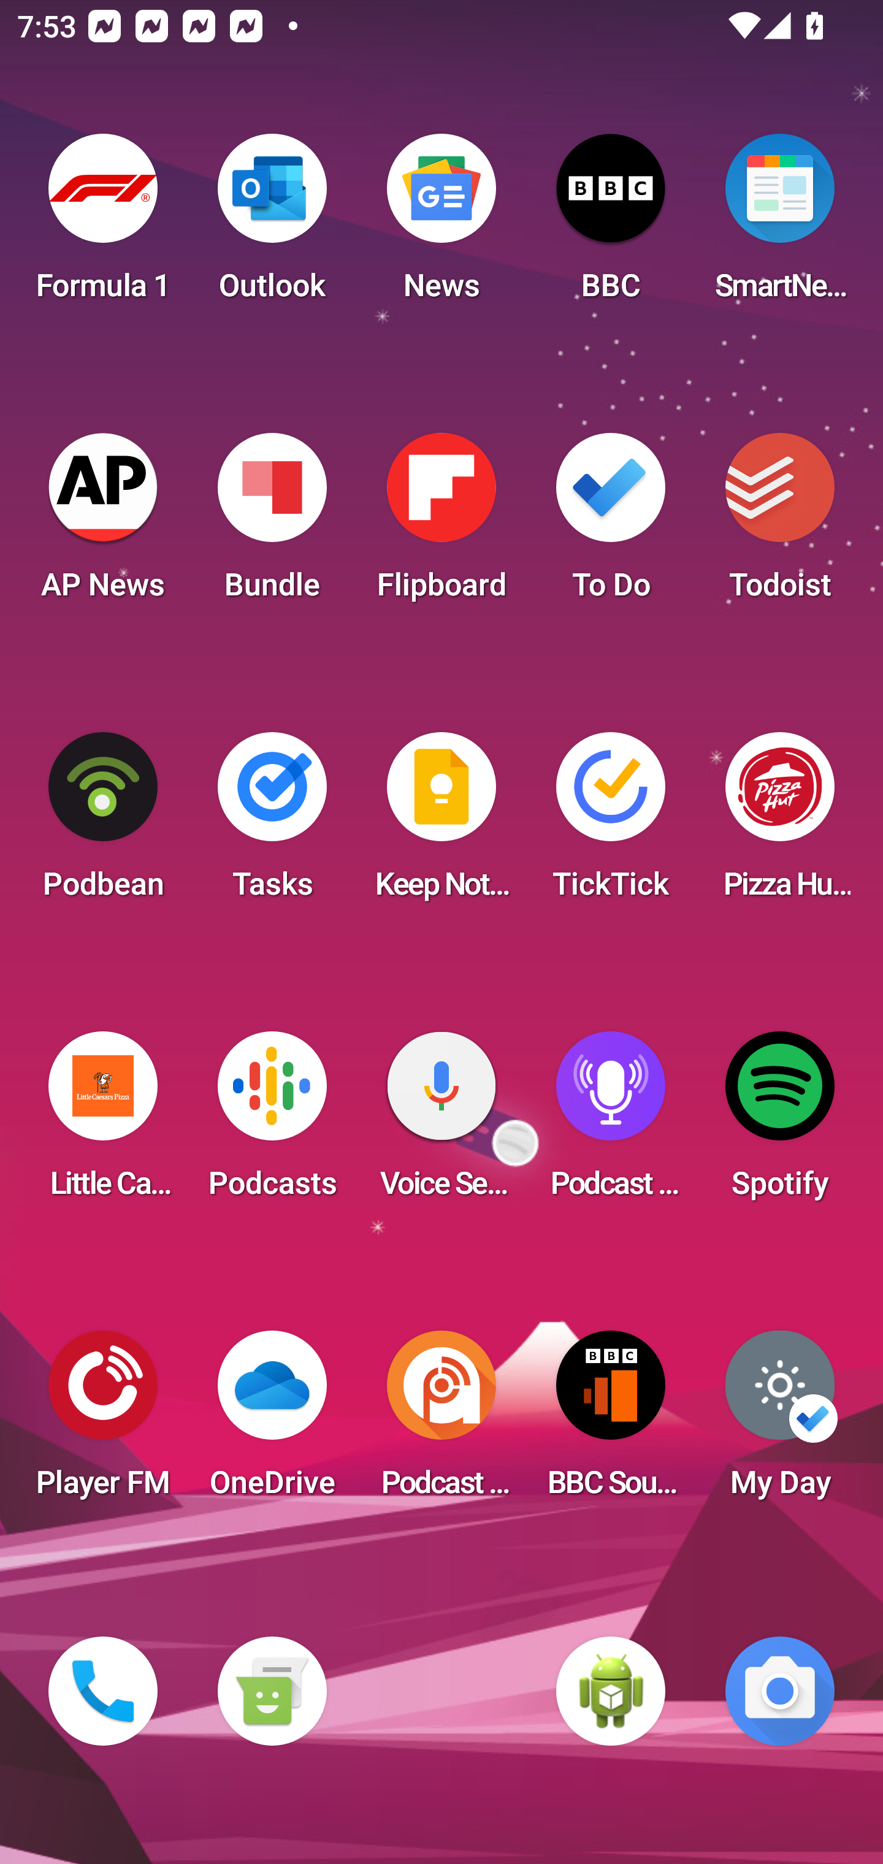 This screenshot has height=1864, width=883. Describe the element at coordinates (442, 1122) in the screenshot. I see `Voice Search` at that location.